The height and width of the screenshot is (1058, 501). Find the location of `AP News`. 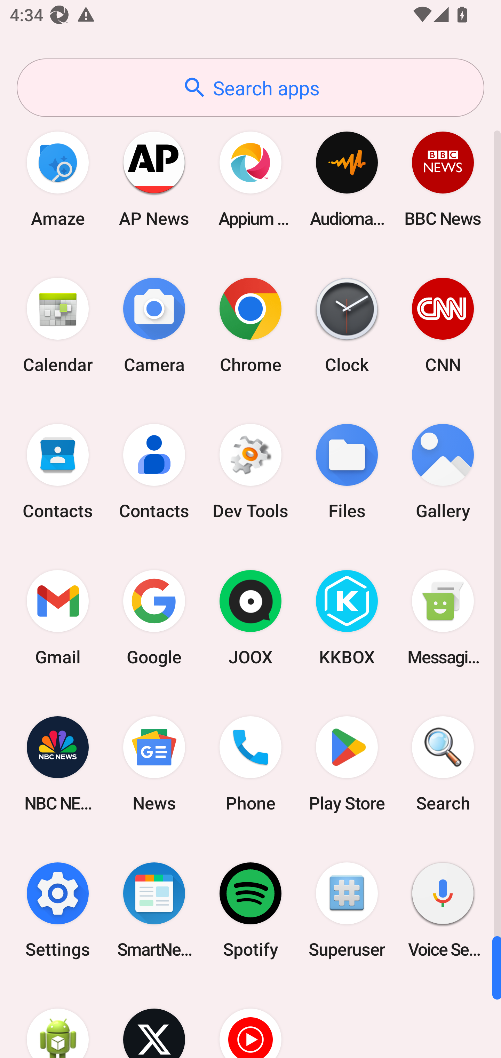

AP News is located at coordinates (154, 179).